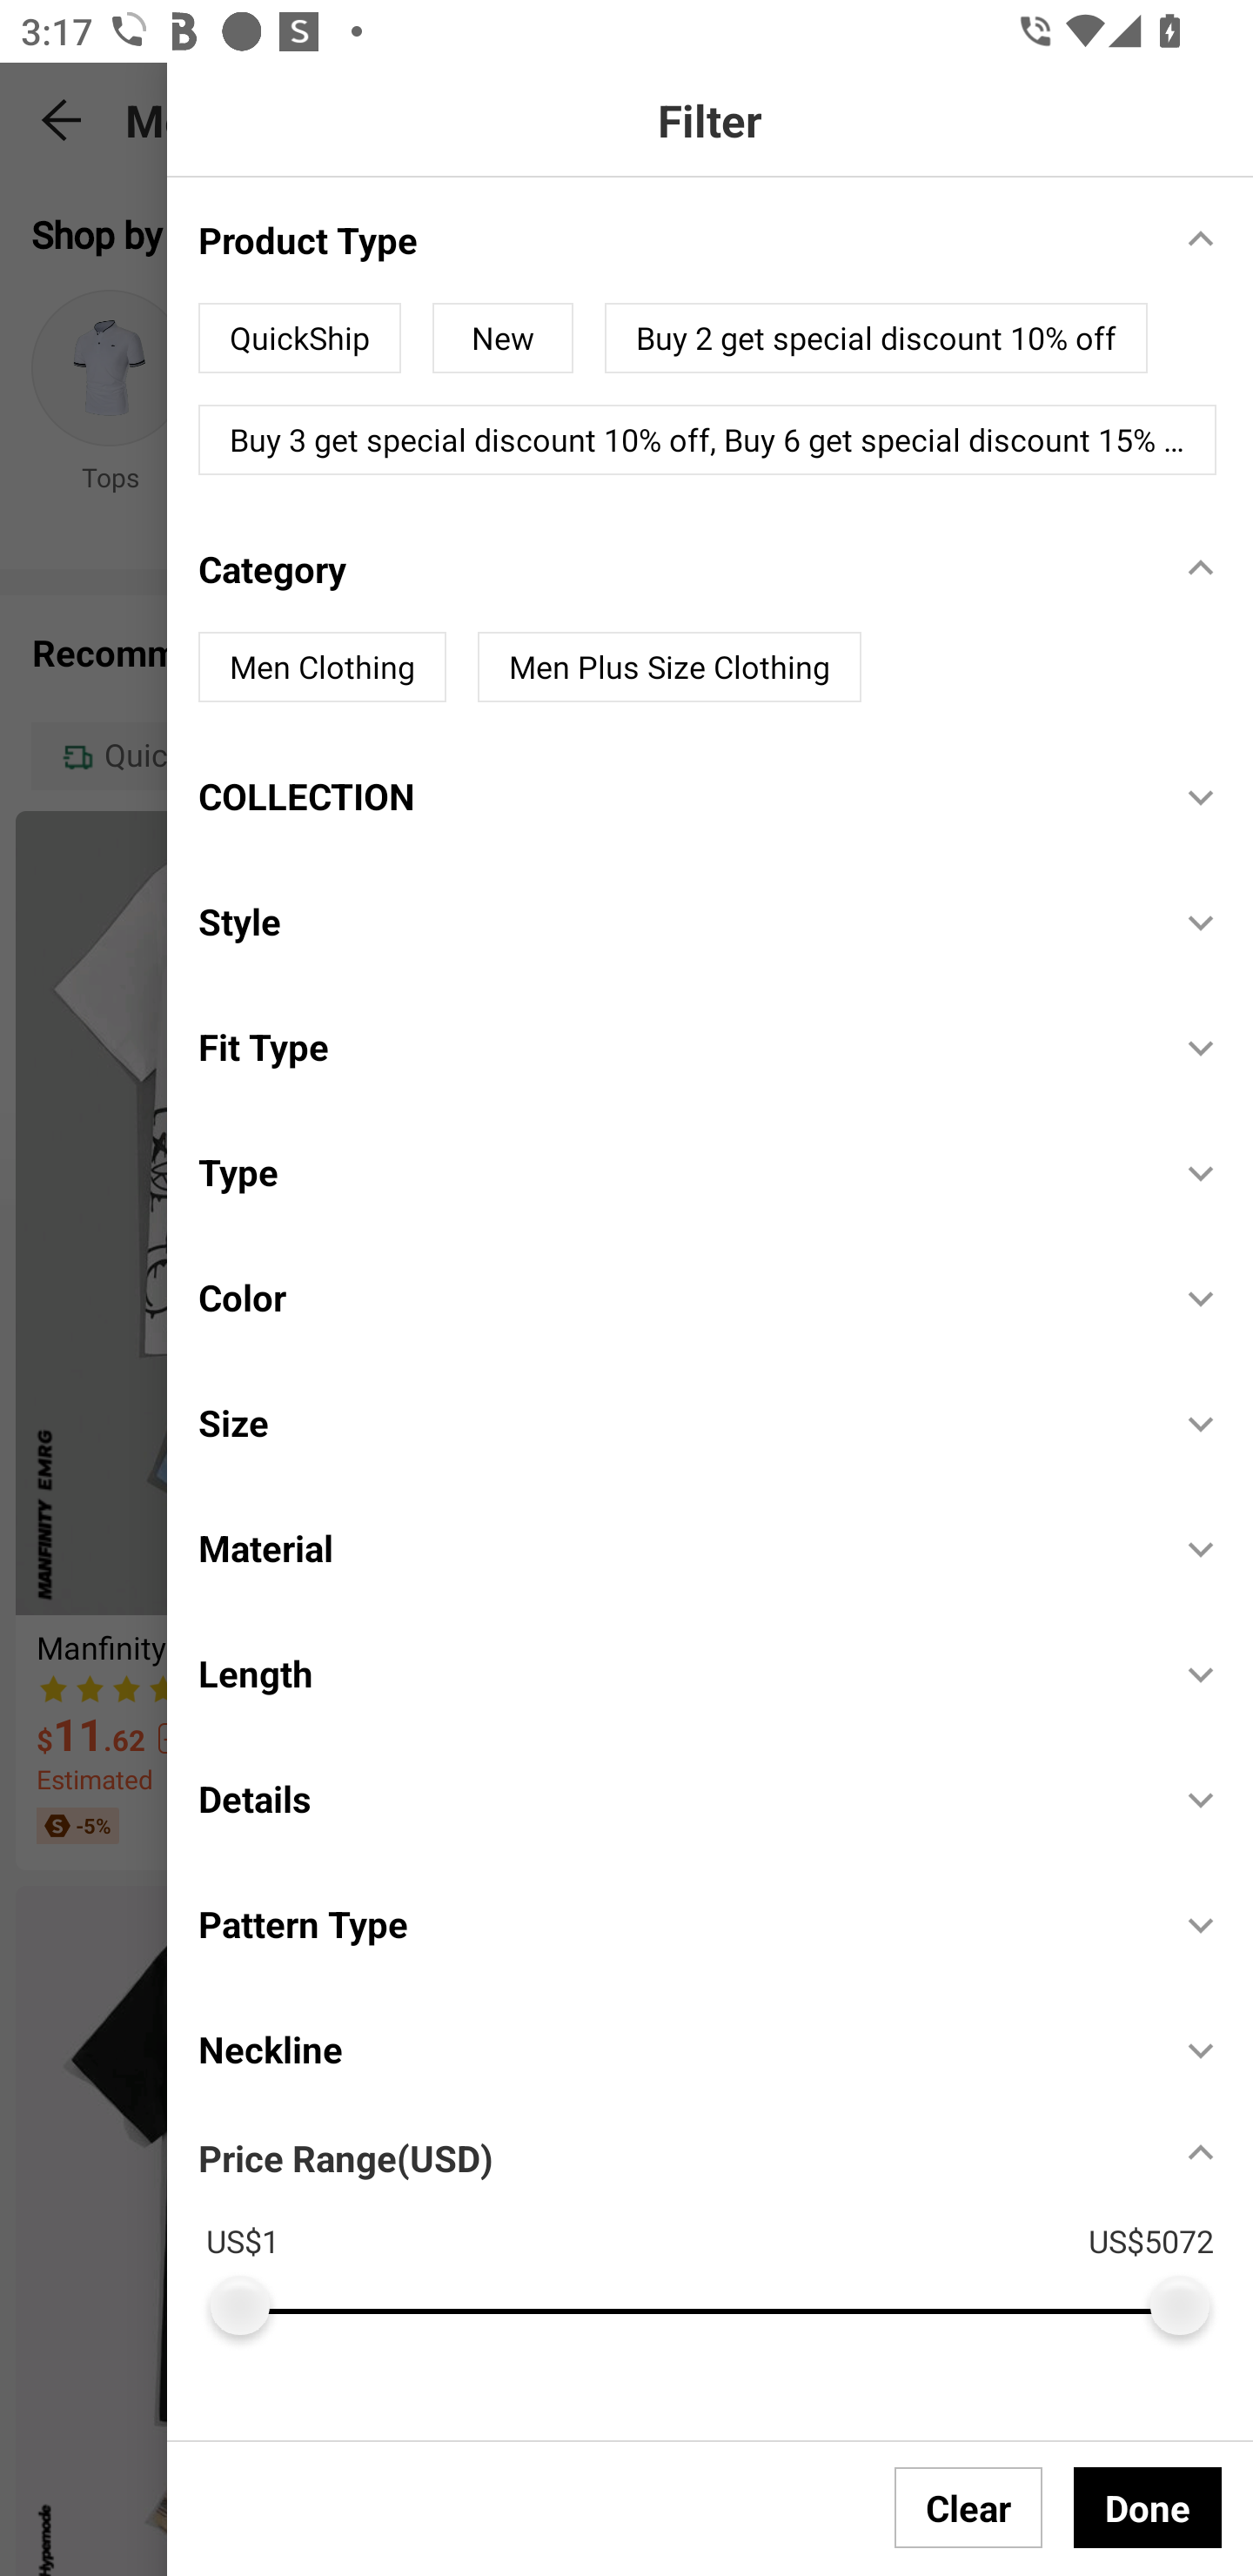  I want to click on Material, so click(673, 1547).